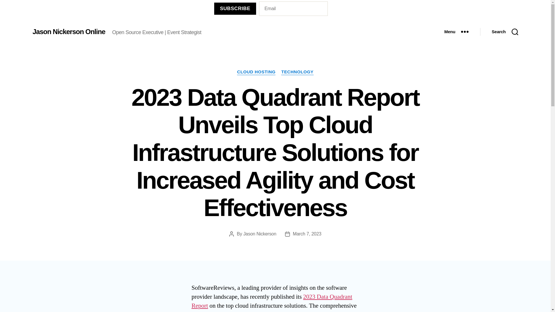  I want to click on Search, so click(505, 31).